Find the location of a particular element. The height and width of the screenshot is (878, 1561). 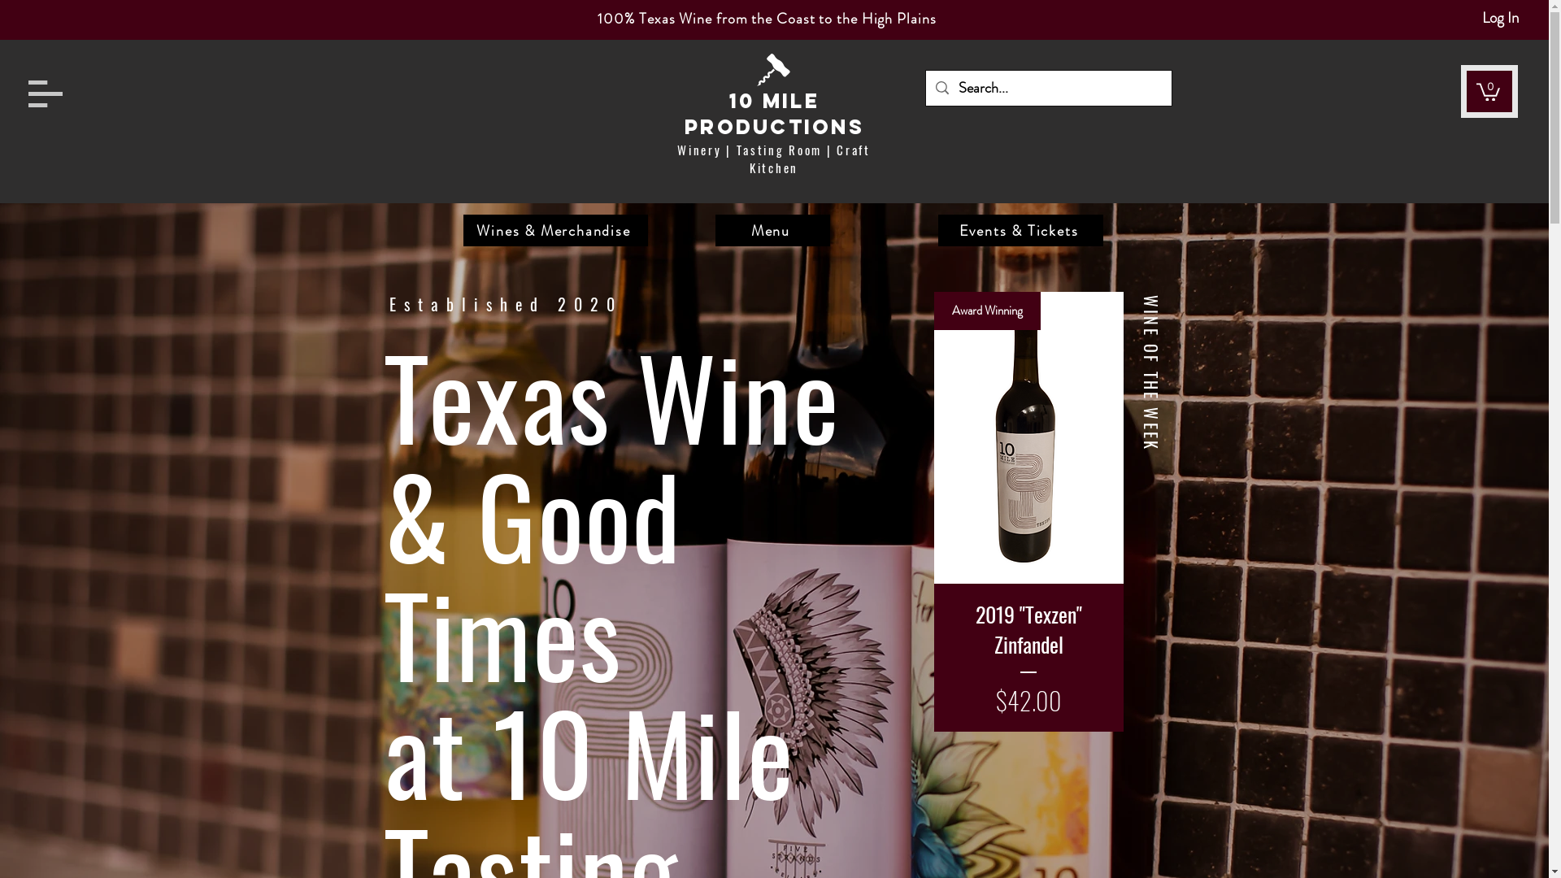

Wines & Merchandise is located at coordinates (556, 231).